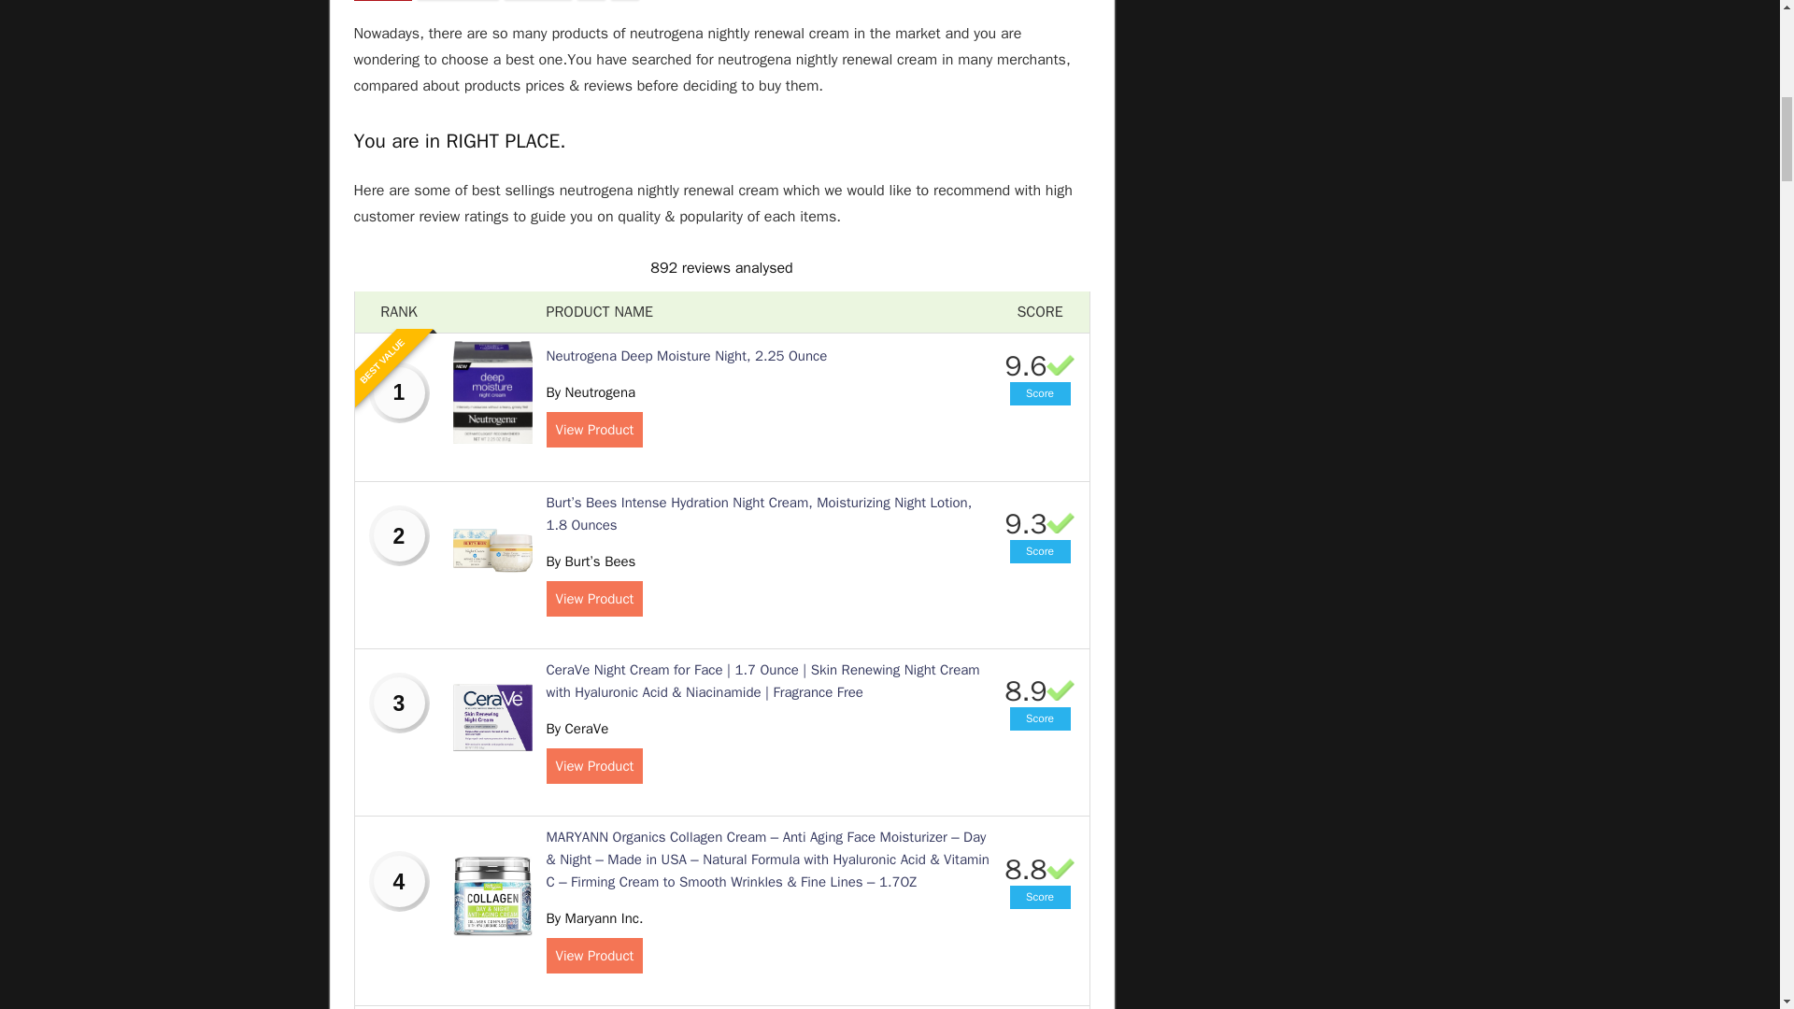  Describe the element at coordinates (686, 355) in the screenshot. I see `Neutrogena Deep Moisture Night, 2.25 Ounce` at that location.